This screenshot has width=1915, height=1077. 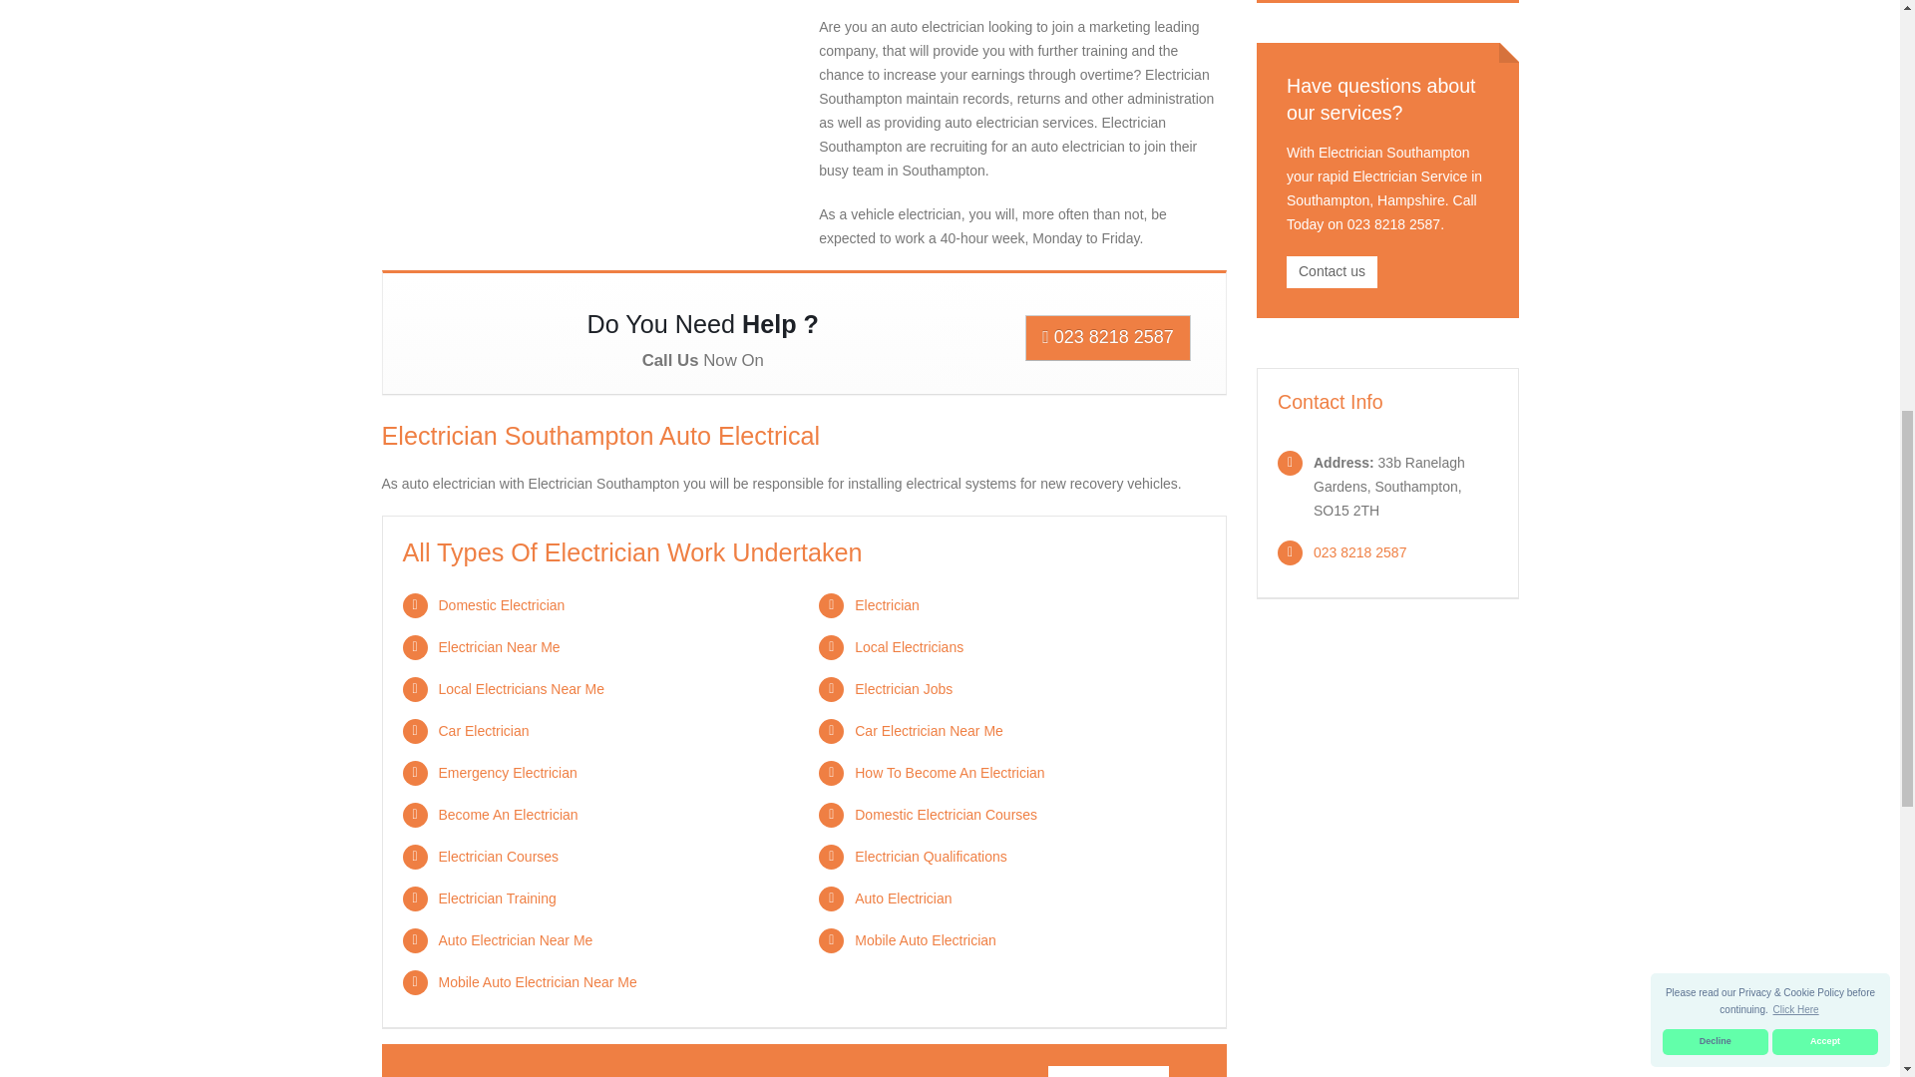 What do you see at coordinates (501, 604) in the screenshot?
I see `Domestic Electrician` at bounding box center [501, 604].